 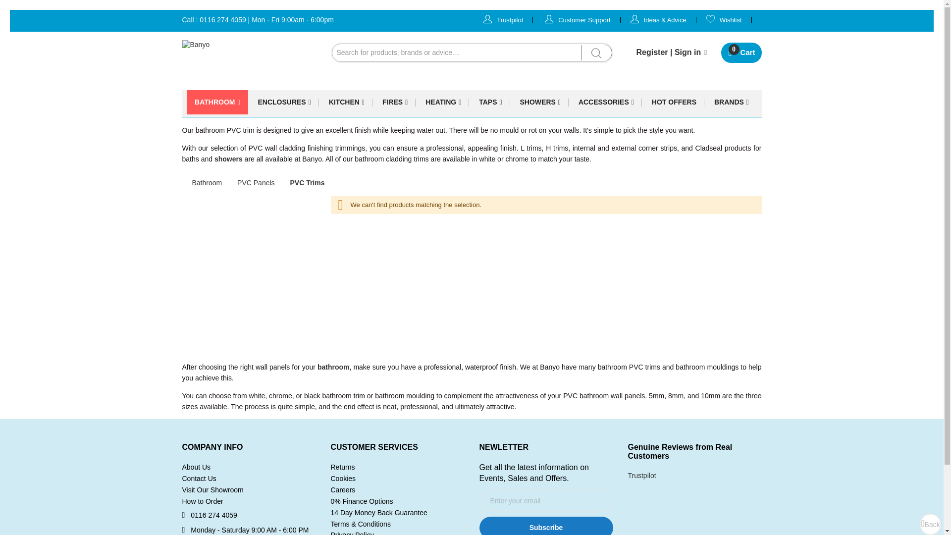 I want to click on bathroom, so click(x=334, y=367).